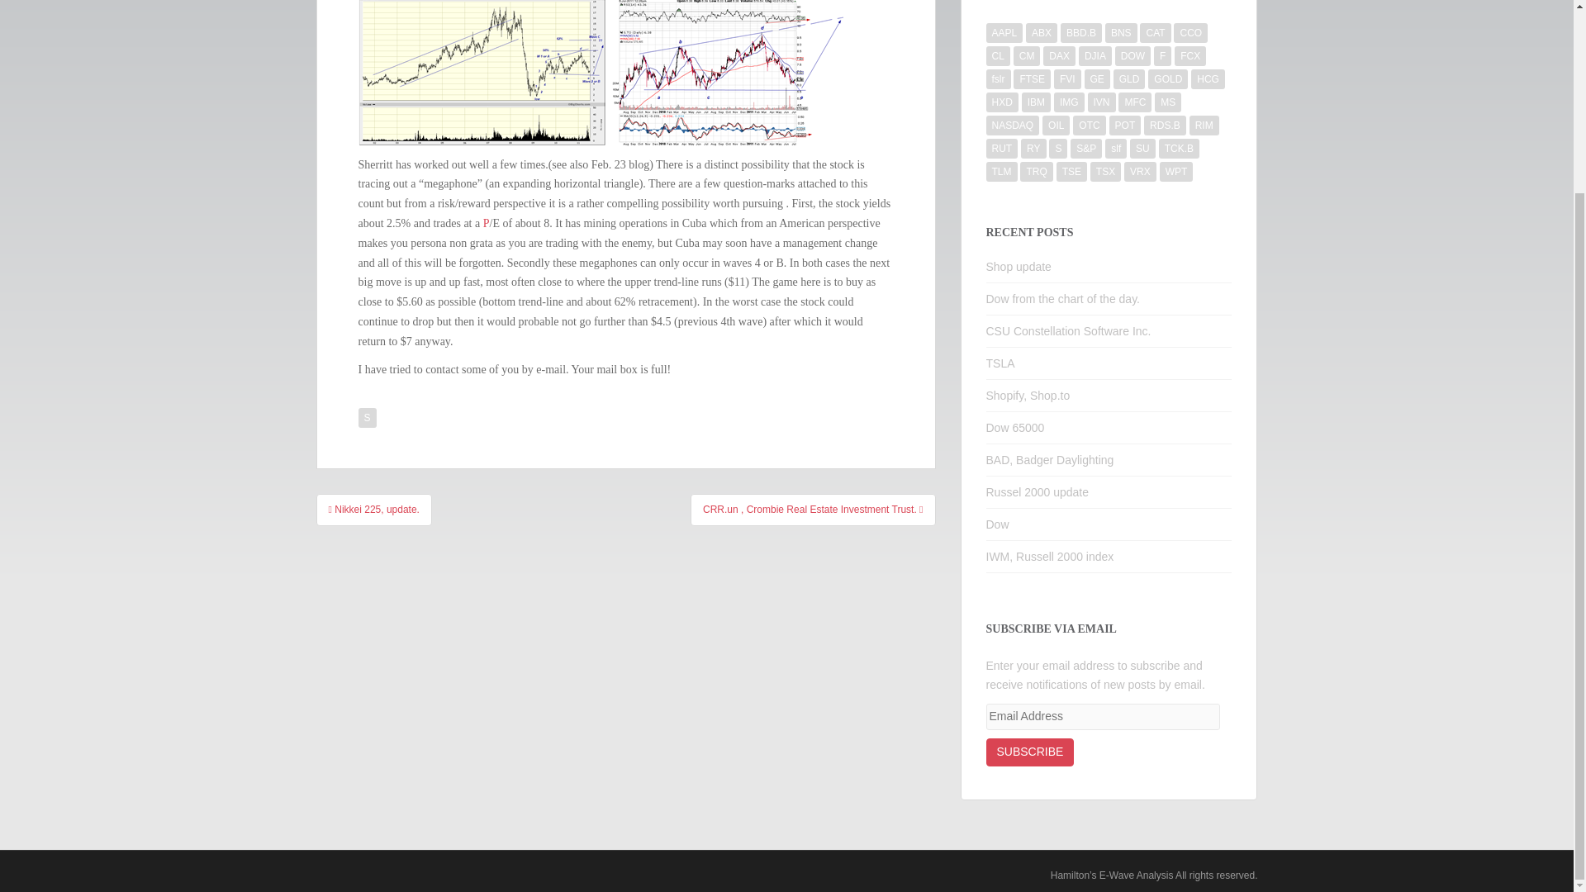  Describe the element at coordinates (1208, 79) in the screenshot. I see `HCG` at that location.